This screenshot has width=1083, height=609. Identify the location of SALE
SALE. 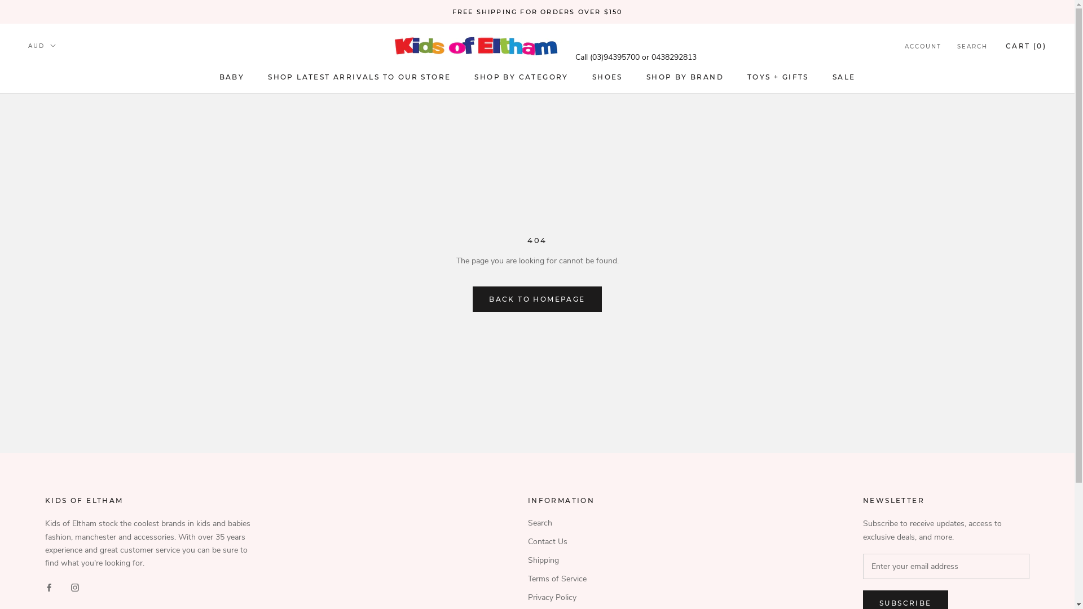
(844, 77).